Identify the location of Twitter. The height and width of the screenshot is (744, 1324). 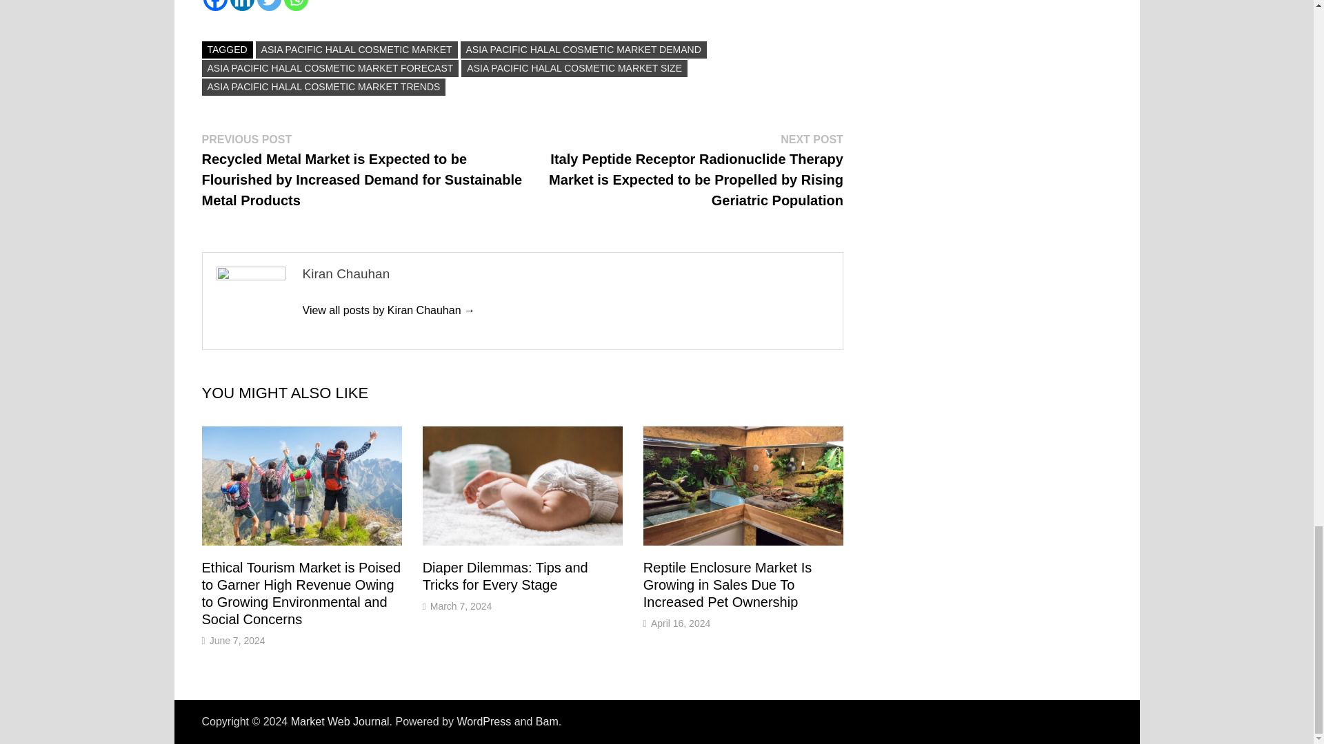
(269, 6).